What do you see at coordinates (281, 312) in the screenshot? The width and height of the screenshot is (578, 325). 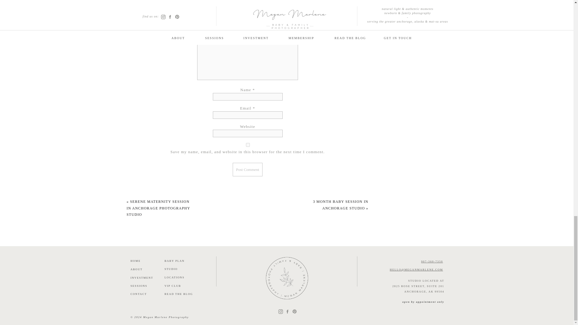 I see `Instagram-color Created with Sketch.` at bounding box center [281, 312].